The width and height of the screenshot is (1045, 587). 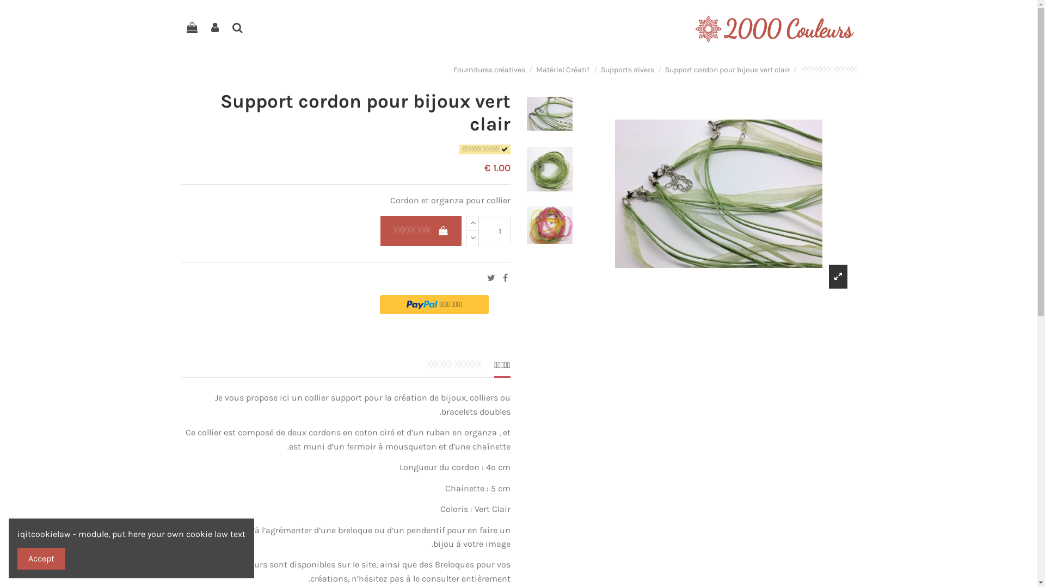 I want to click on Support pour bijou couleur  vert clair, so click(x=550, y=114).